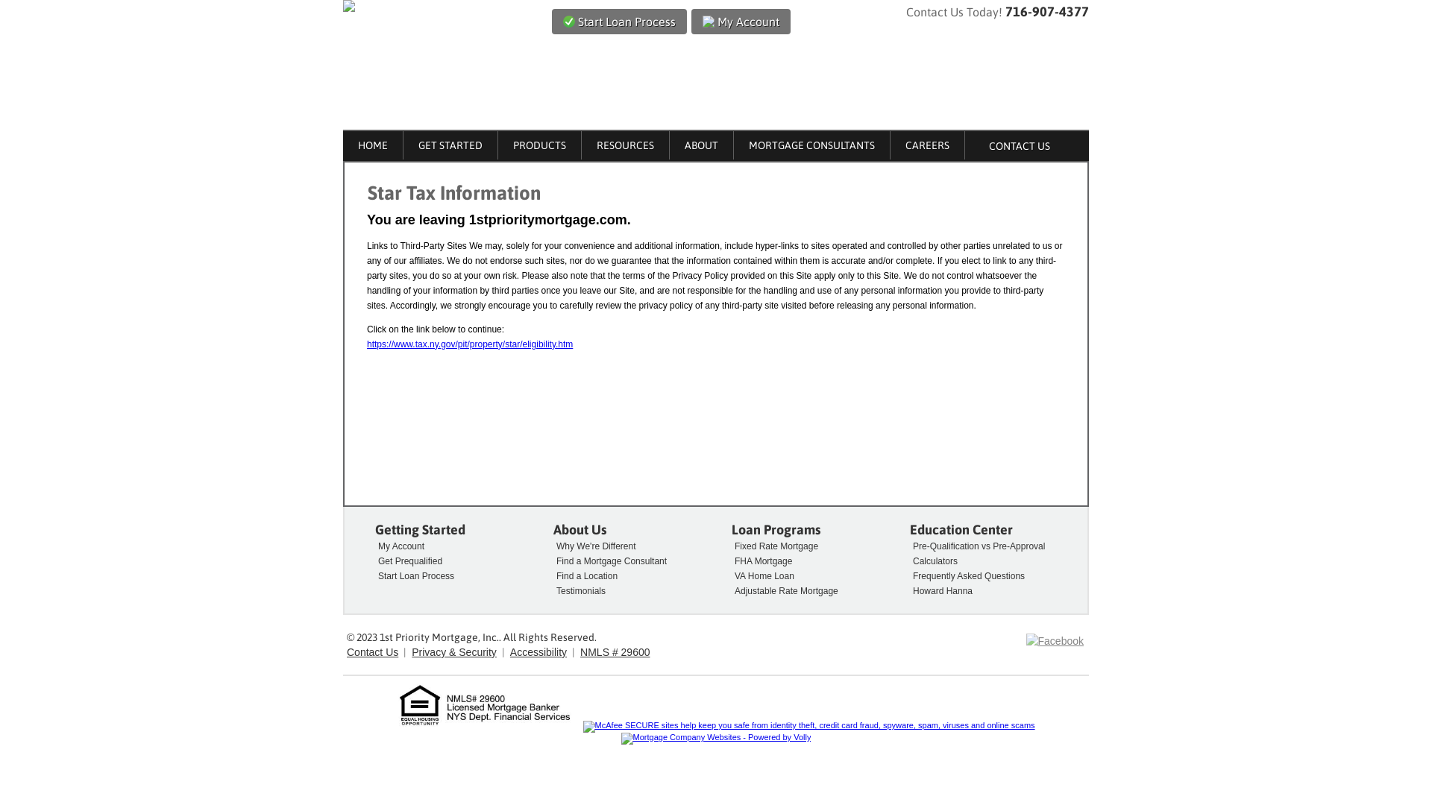 Image resolution: width=1432 pixels, height=805 pixels. I want to click on Calculators, so click(934, 561).